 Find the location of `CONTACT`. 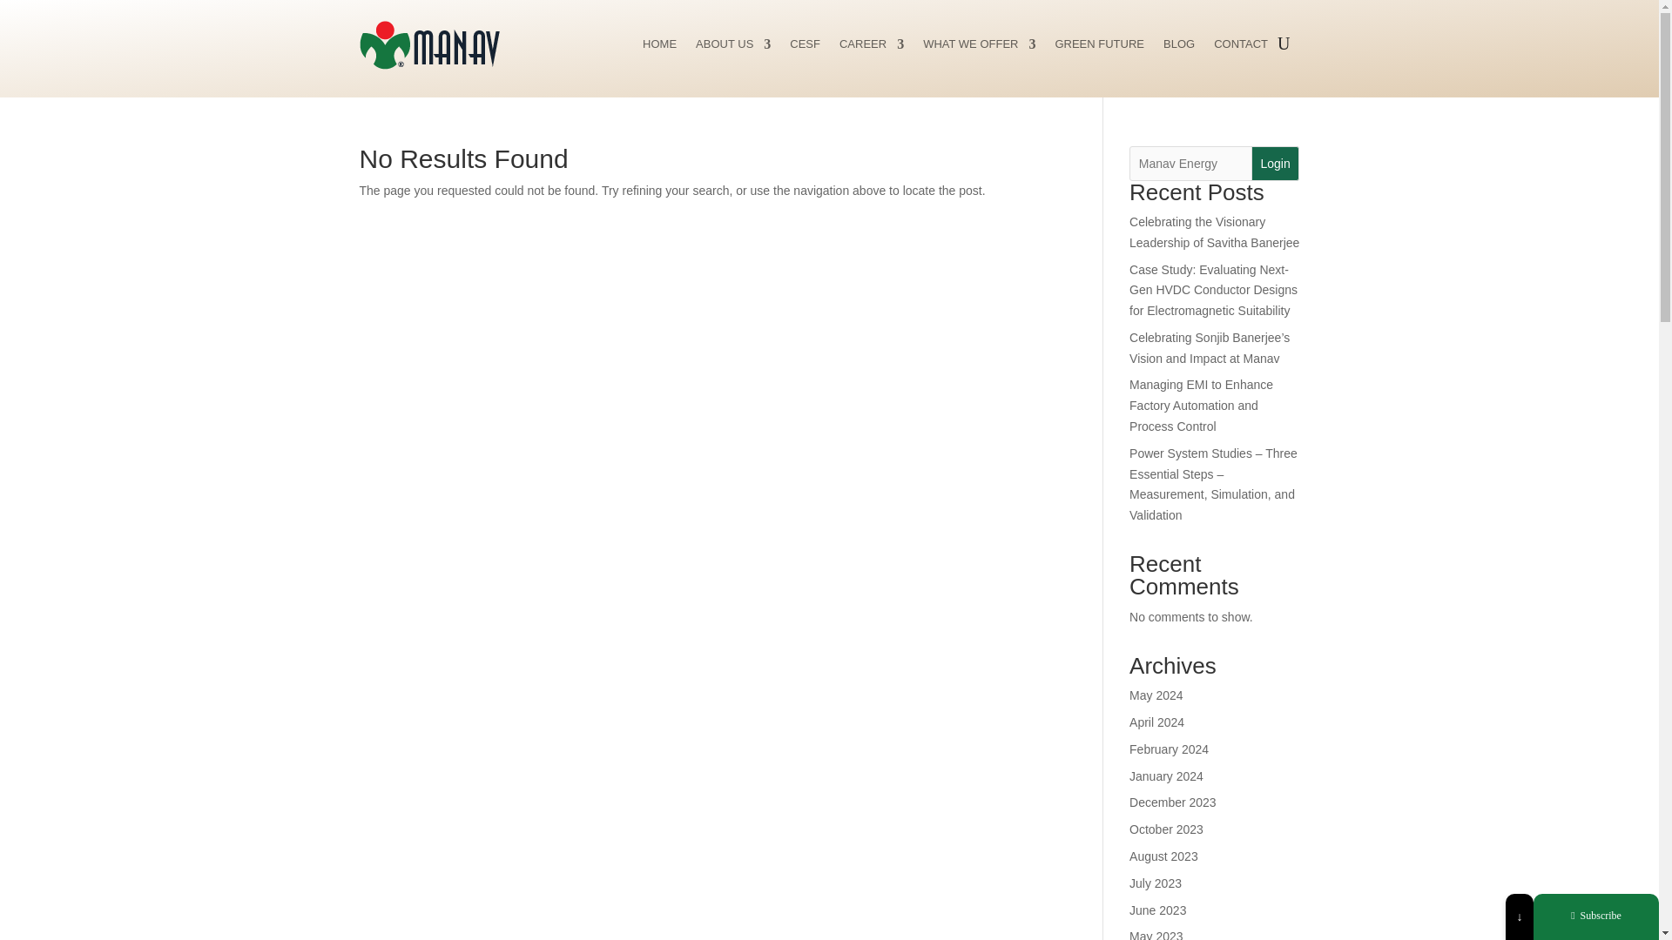

CONTACT is located at coordinates (1240, 47).